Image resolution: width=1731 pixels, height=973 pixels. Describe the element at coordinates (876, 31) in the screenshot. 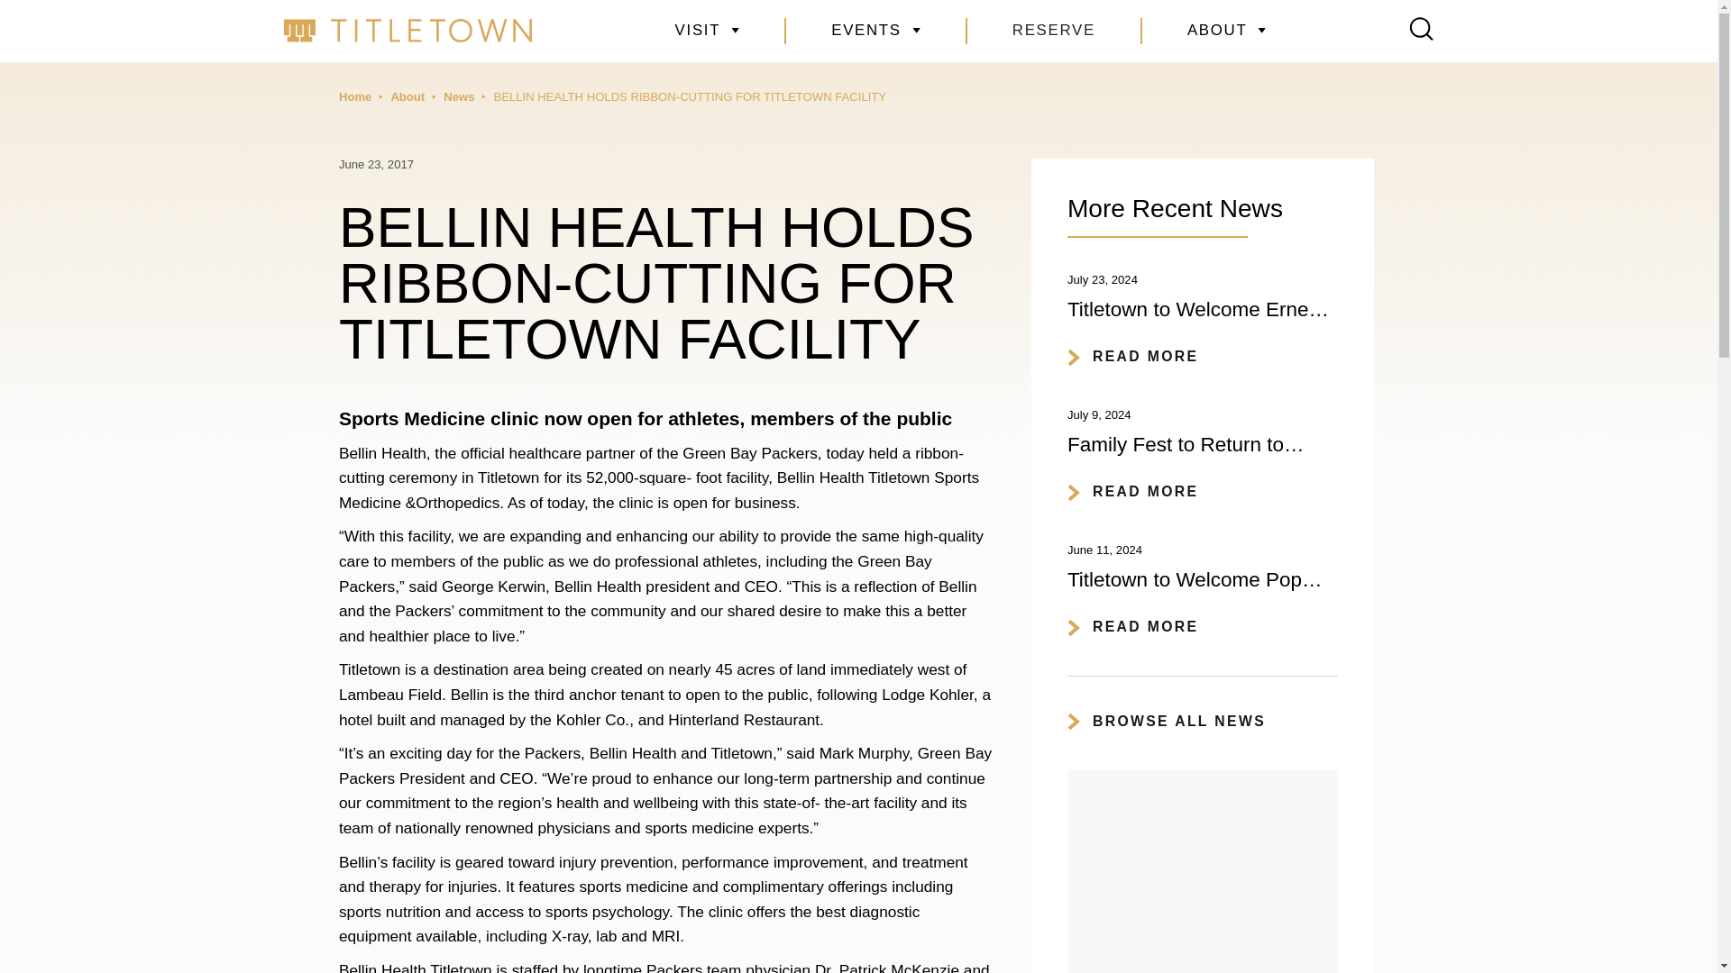

I see `EVENTS` at that location.